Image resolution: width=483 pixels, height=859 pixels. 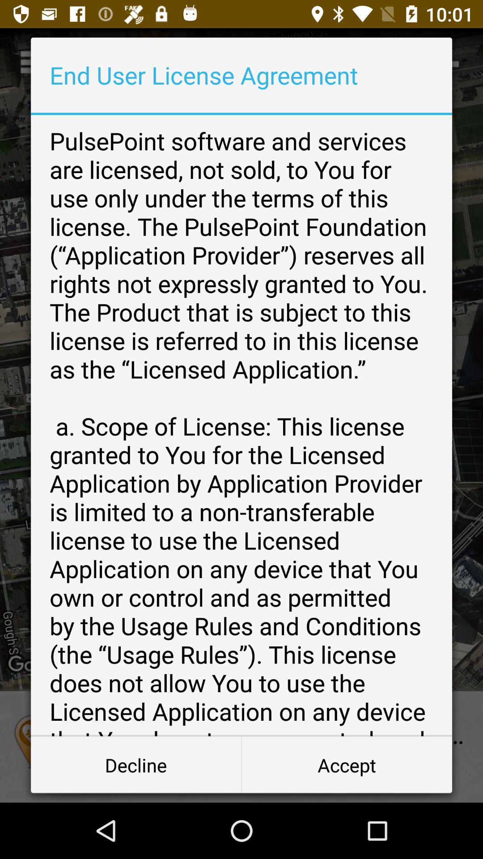 I want to click on select item to the left of the accept button, so click(x=136, y=765).